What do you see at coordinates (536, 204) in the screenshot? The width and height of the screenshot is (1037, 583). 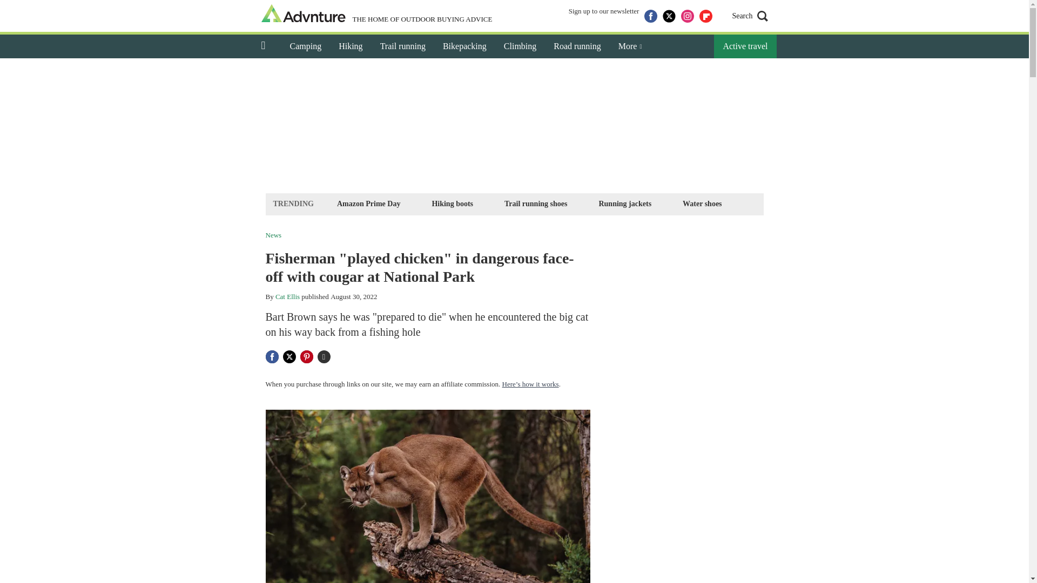 I see `Trail running shoes` at bounding box center [536, 204].